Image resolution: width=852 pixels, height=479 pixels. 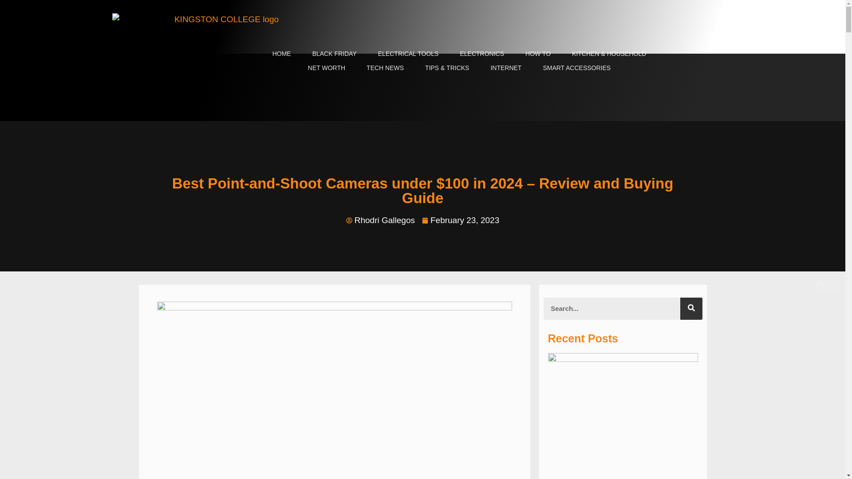 What do you see at coordinates (461, 220) in the screenshot?
I see `February 23, 2023` at bounding box center [461, 220].